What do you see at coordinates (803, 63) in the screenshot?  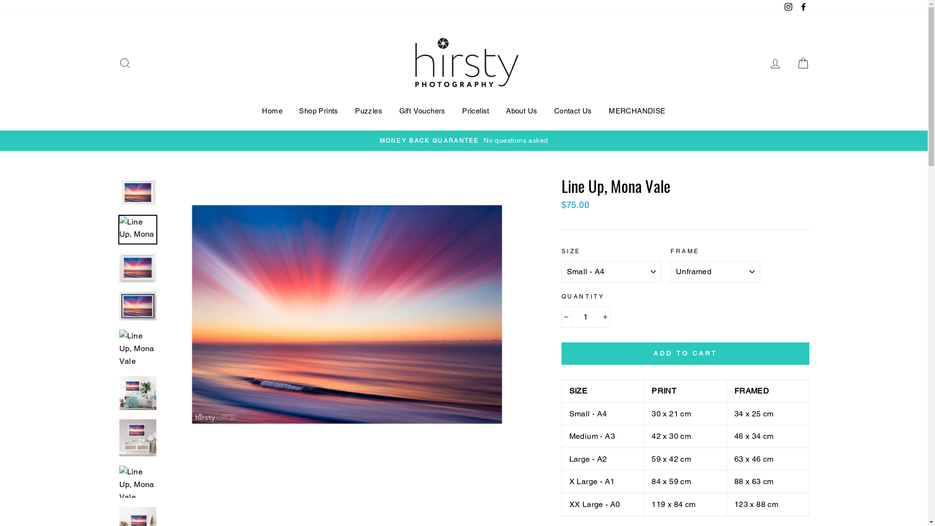 I see `Cart` at bounding box center [803, 63].